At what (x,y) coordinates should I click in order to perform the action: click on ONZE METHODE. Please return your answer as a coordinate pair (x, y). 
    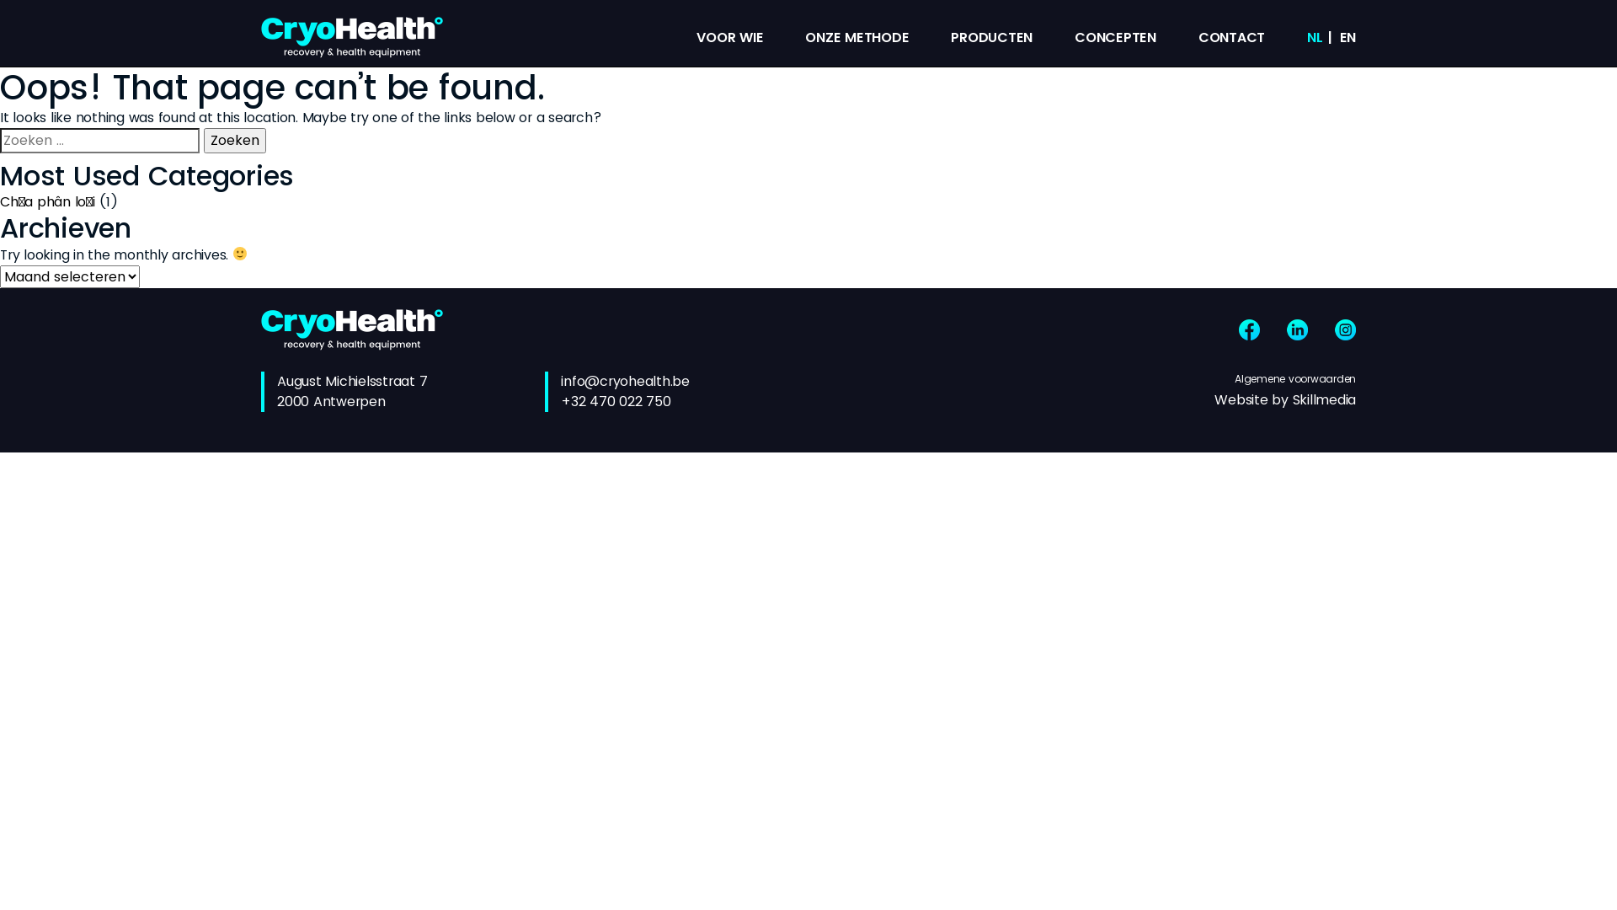
    Looking at the image, I should click on (857, 37).